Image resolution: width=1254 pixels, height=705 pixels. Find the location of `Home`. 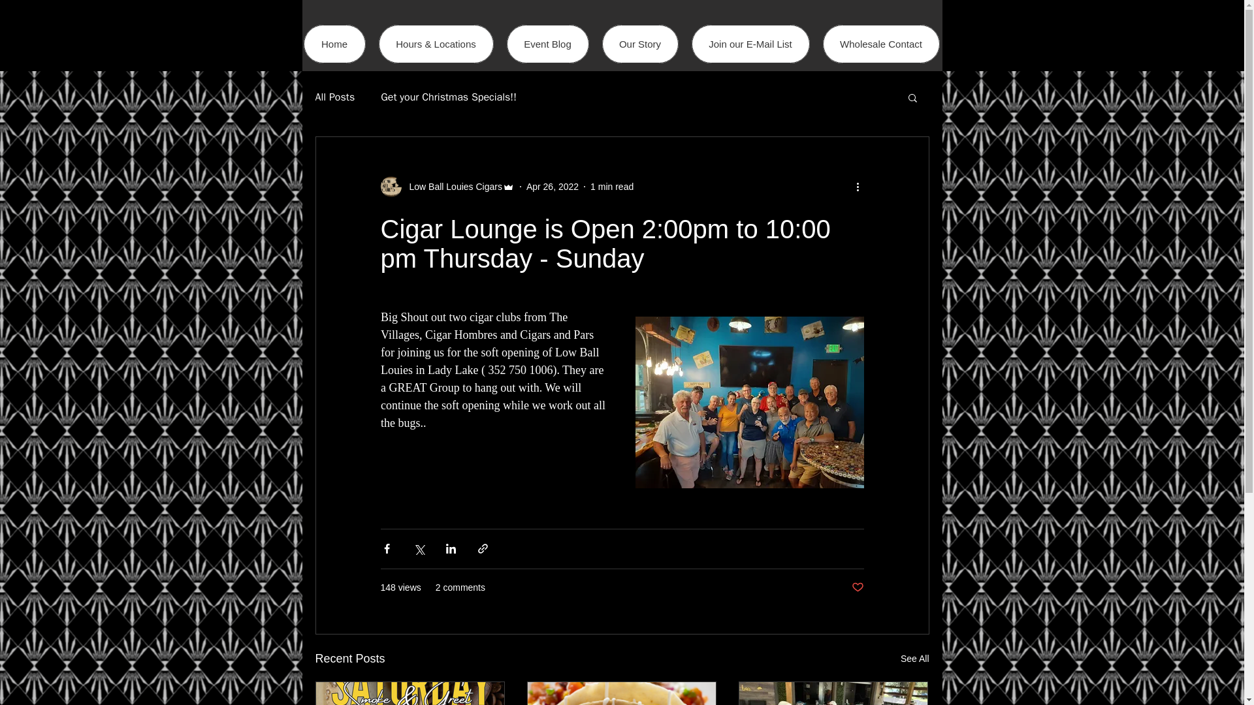

Home is located at coordinates (334, 44).